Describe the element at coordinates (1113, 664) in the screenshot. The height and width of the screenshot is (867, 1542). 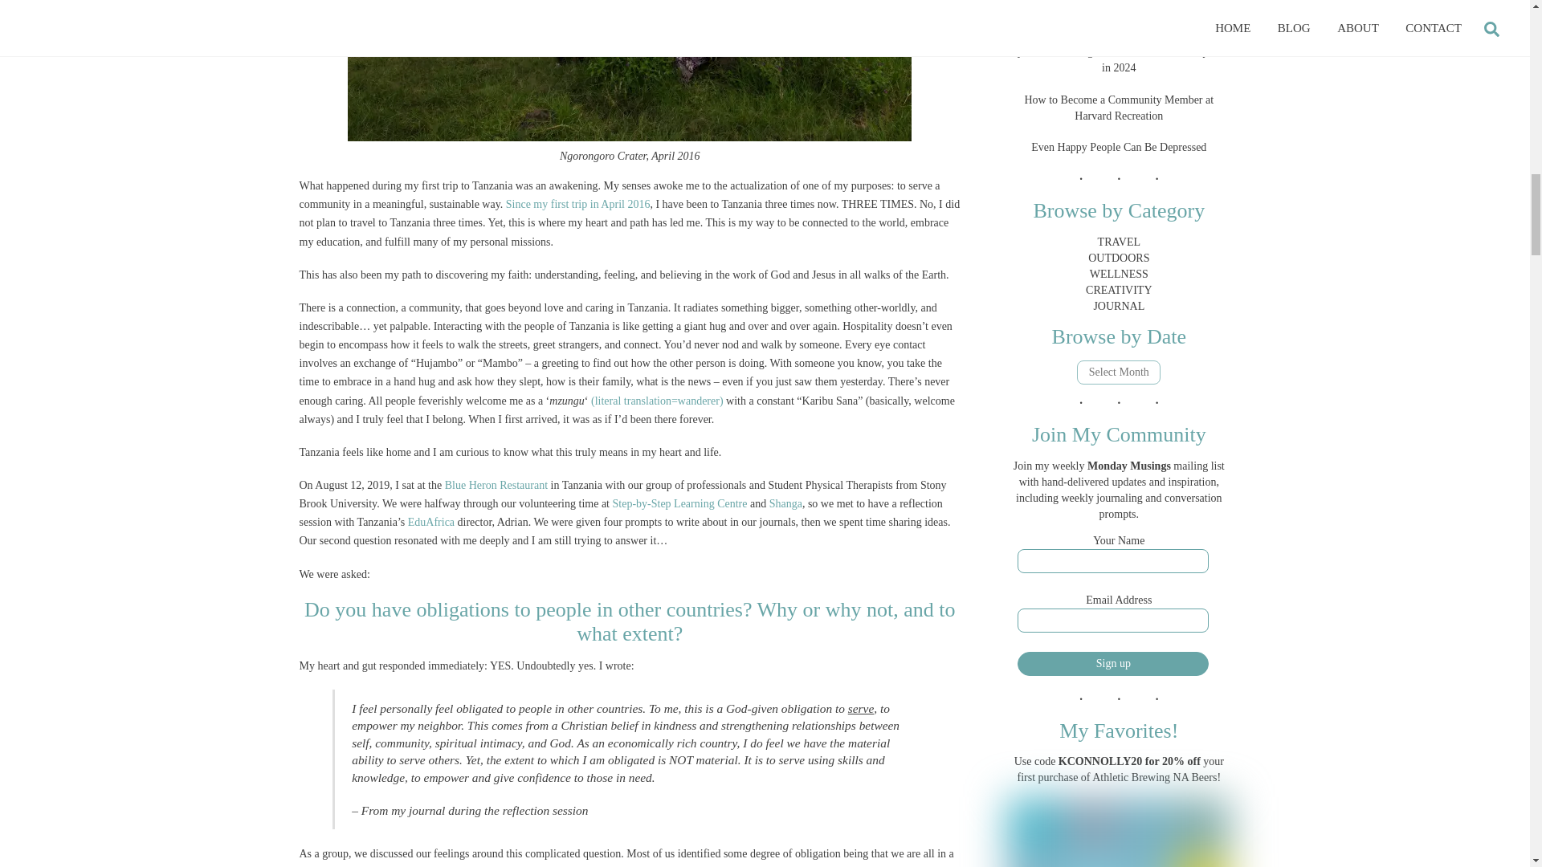
I see `Sign up` at that location.